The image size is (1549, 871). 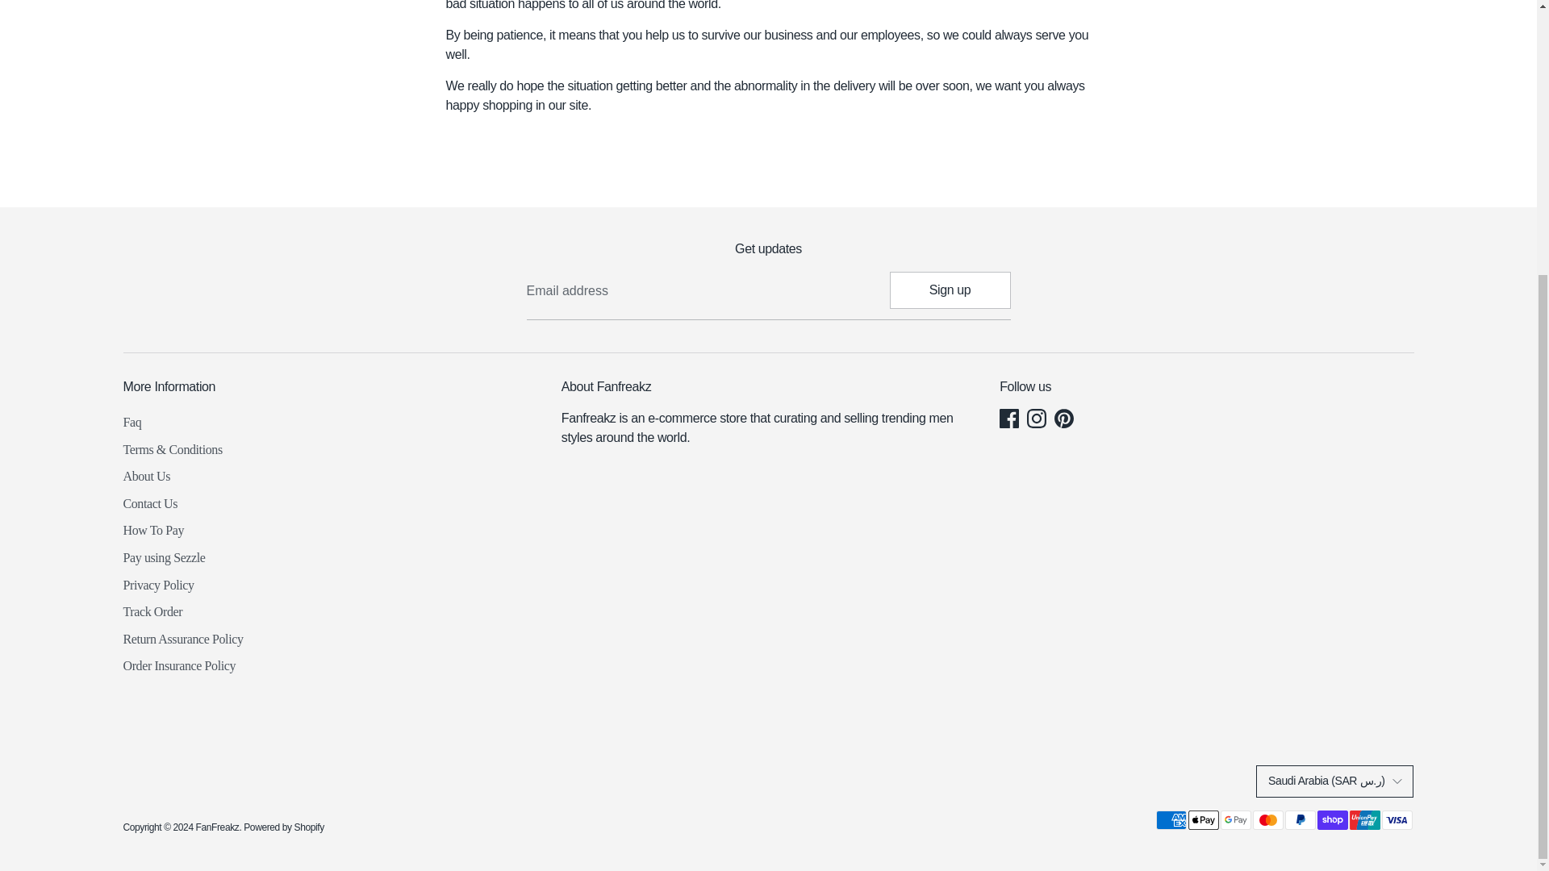 I want to click on Apple Pay, so click(x=1202, y=820).